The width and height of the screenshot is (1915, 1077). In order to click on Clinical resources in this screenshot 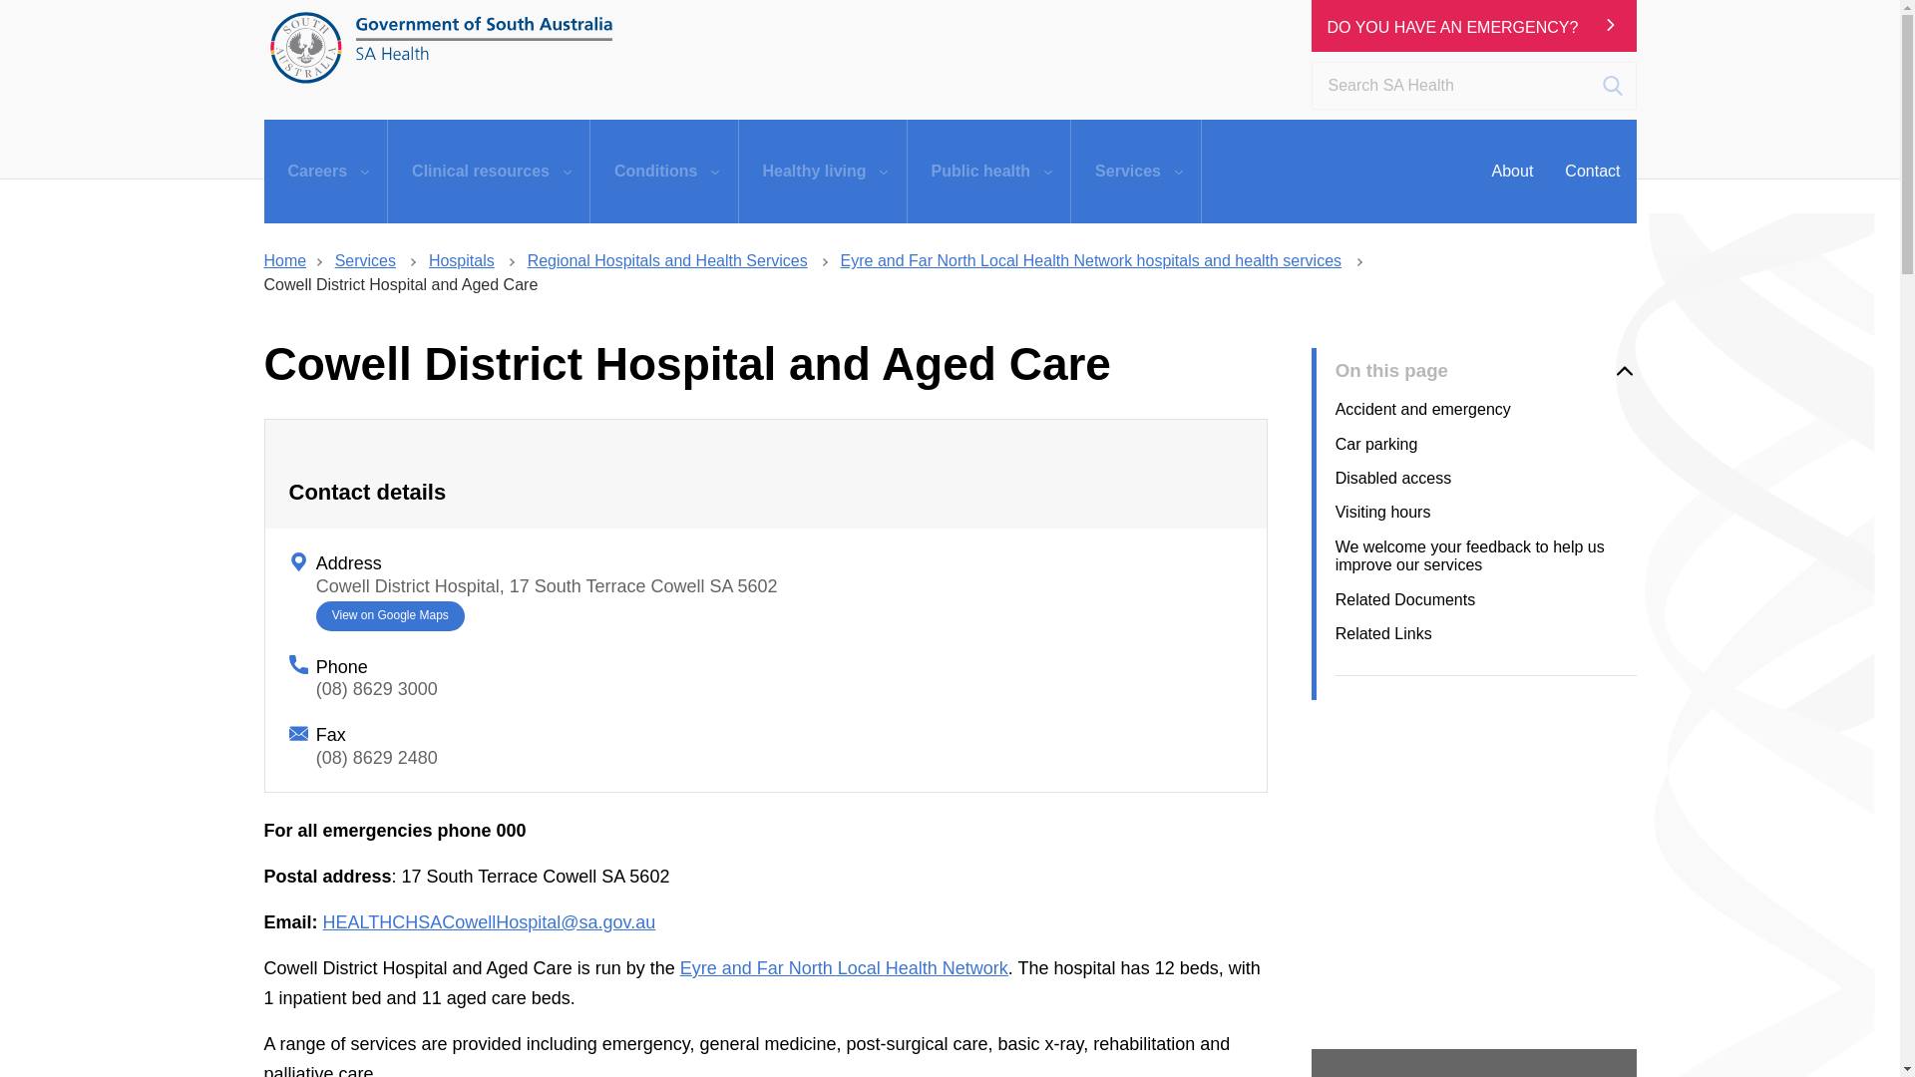, I will do `click(489, 171)`.